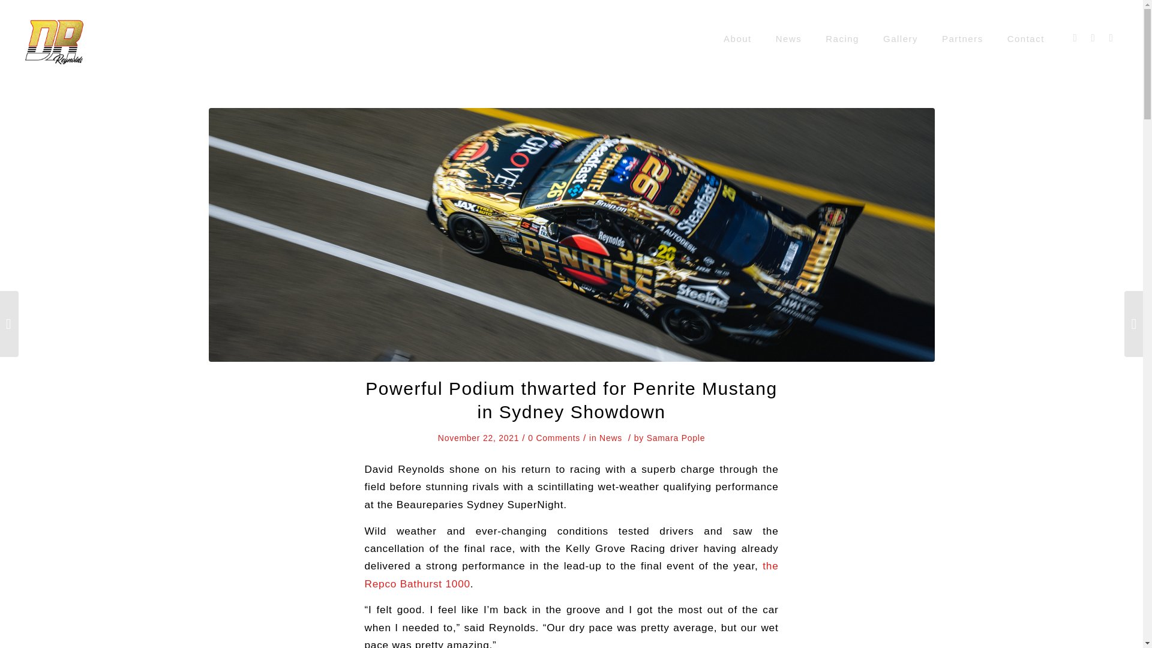 The image size is (1152, 648). What do you see at coordinates (842, 39) in the screenshot?
I see `Racing` at bounding box center [842, 39].